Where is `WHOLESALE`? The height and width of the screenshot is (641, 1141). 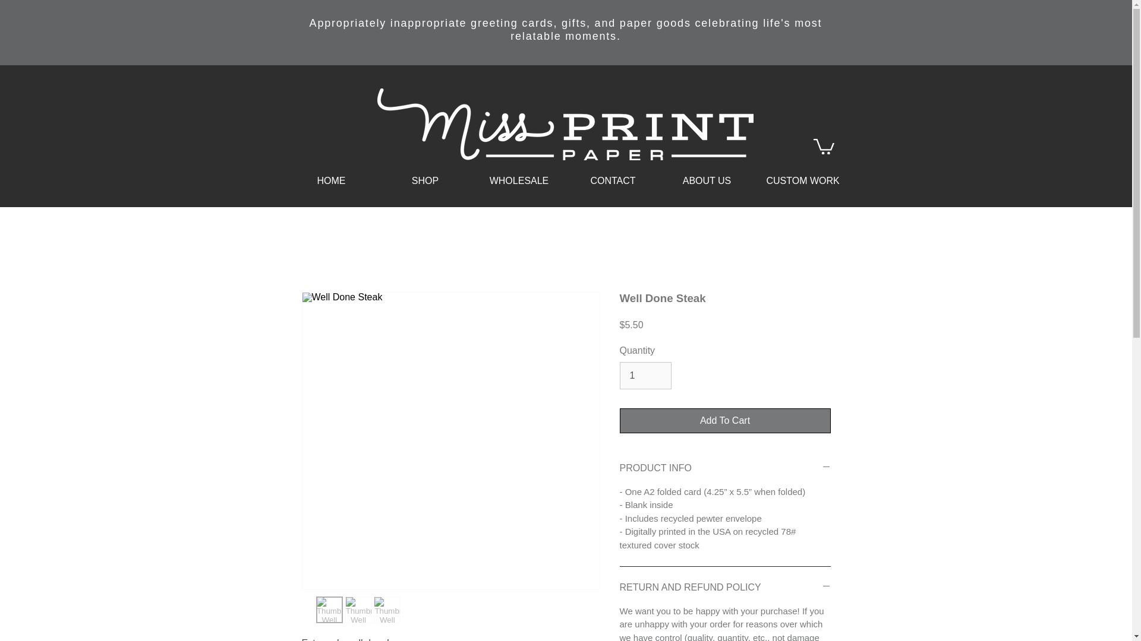
WHOLESALE is located at coordinates (519, 180).